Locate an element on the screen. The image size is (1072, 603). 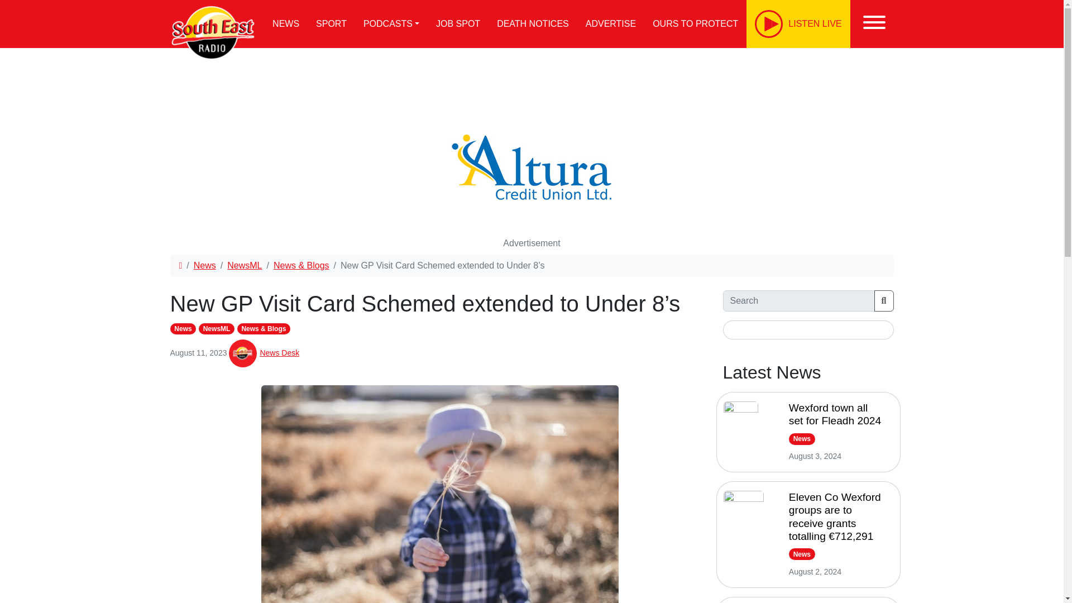
PODCASTS is located at coordinates (391, 24).